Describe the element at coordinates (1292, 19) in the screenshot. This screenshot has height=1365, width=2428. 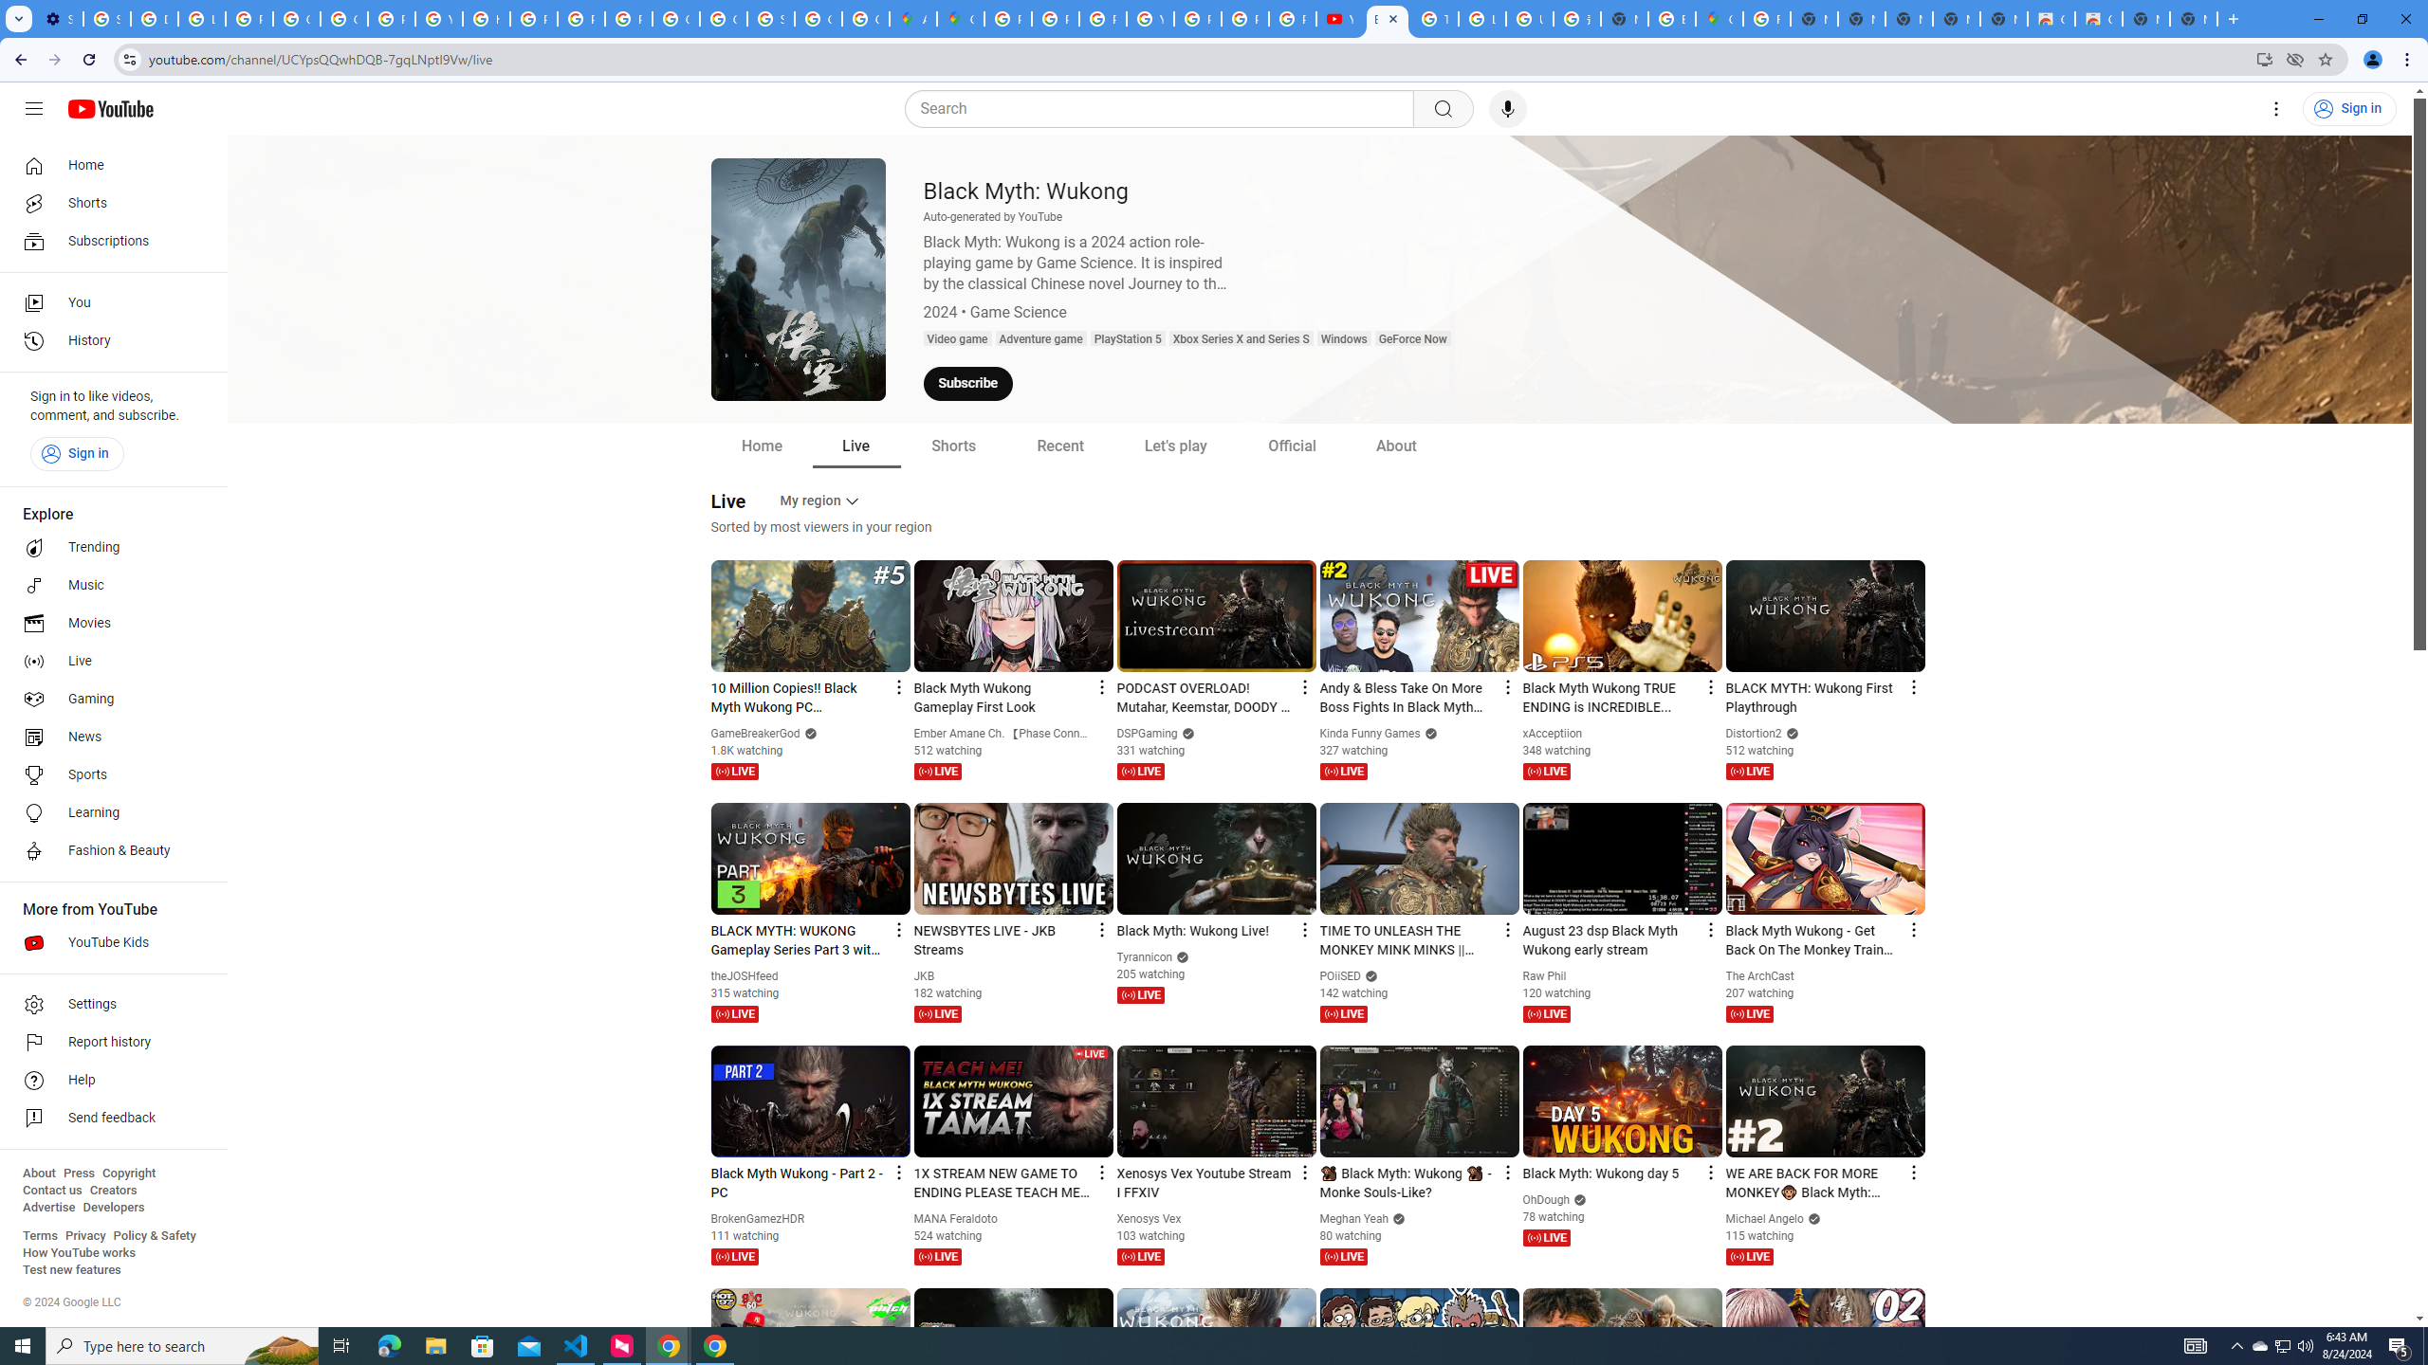
I see `Privacy Checkup` at that location.